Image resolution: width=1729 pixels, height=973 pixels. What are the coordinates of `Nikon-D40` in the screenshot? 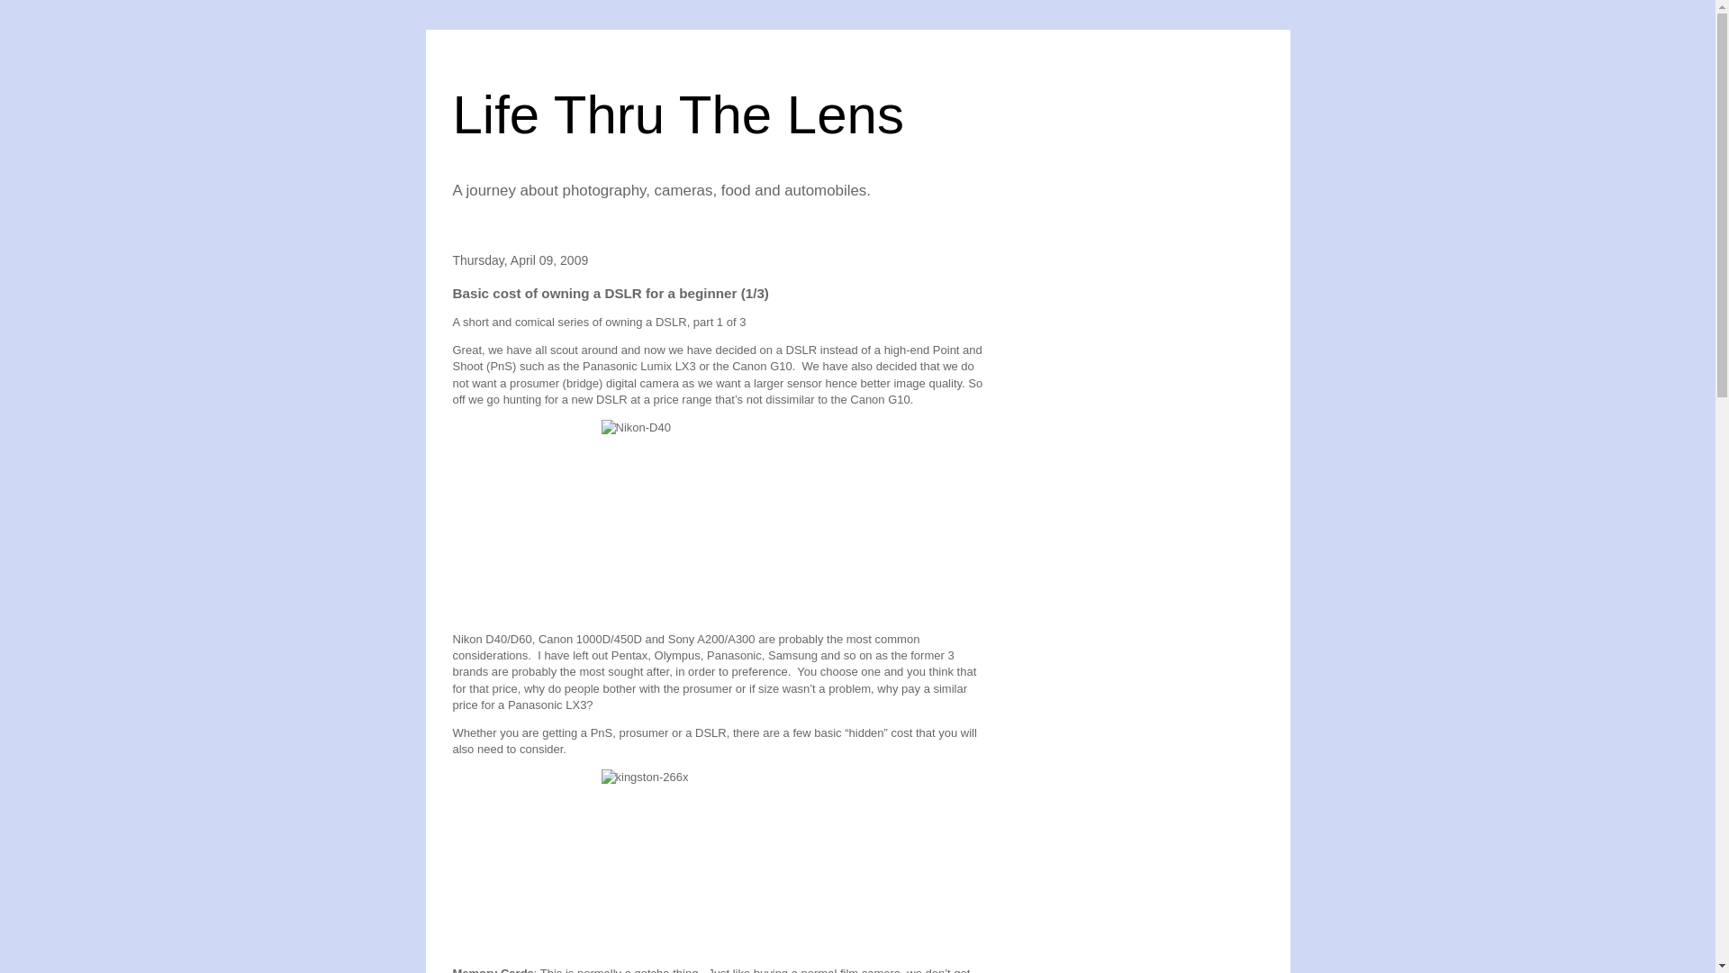 It's located at (719, 519).